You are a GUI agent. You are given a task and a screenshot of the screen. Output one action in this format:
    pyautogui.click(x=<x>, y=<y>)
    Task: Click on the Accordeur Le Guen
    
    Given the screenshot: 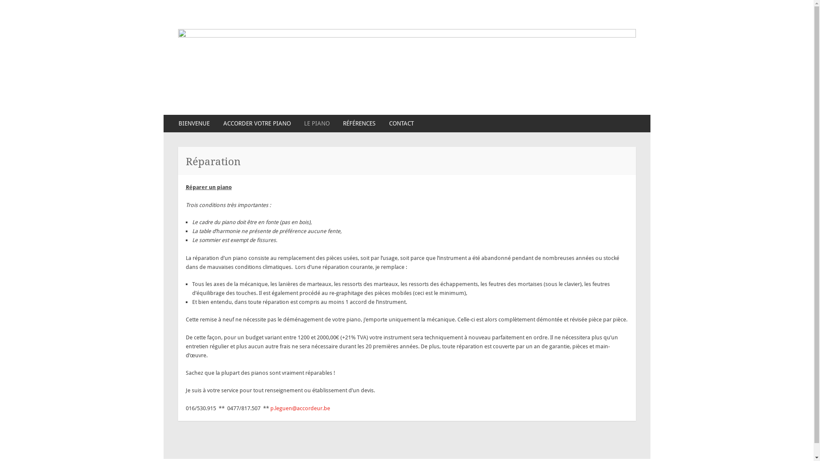 What is the action you would take?
    pyautogui.click(x=407, y=35)
    